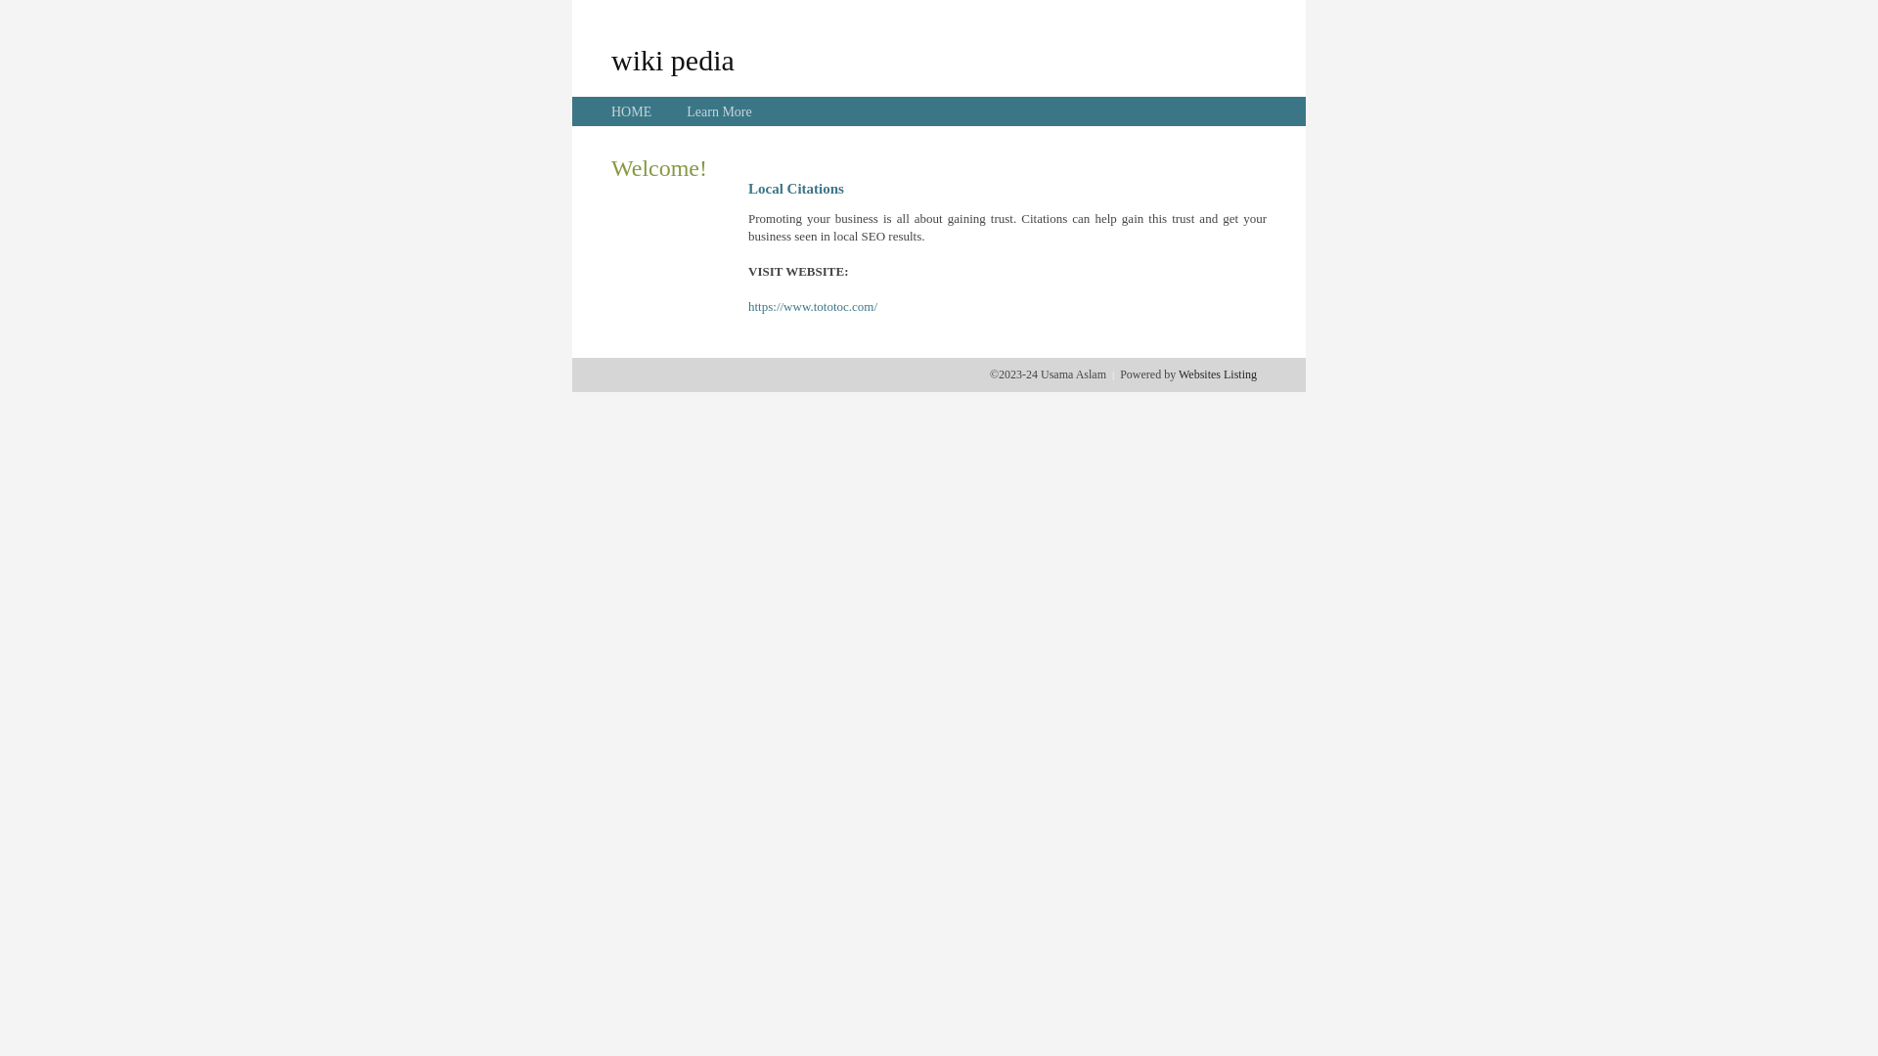 This screenshot has height=1056, width=1878. What do you see at coordinates (1218, 374) in the screenshot?
I see `Websites Listing` at bounding box center [1218, 374].